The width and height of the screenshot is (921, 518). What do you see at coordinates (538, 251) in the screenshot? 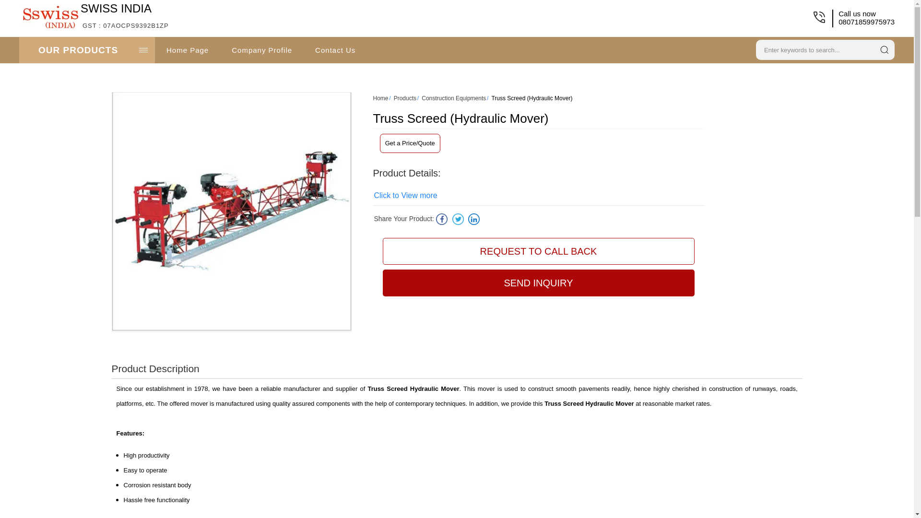
I see `REQUEST TO CALL BACK` at bounding box center [538, 251].